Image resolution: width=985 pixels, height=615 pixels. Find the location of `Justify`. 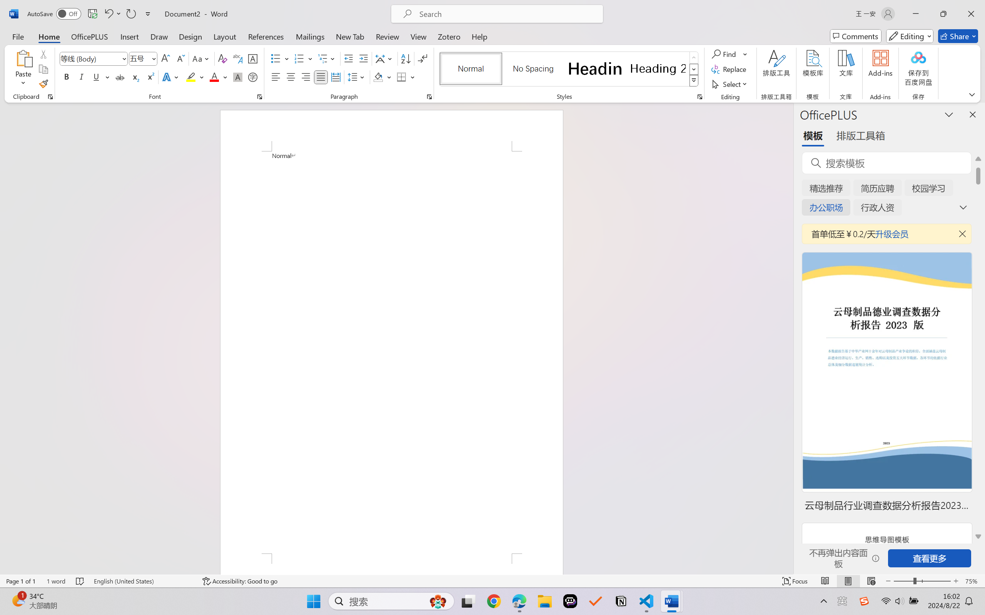

Justify is located at coordinates (321, 77).